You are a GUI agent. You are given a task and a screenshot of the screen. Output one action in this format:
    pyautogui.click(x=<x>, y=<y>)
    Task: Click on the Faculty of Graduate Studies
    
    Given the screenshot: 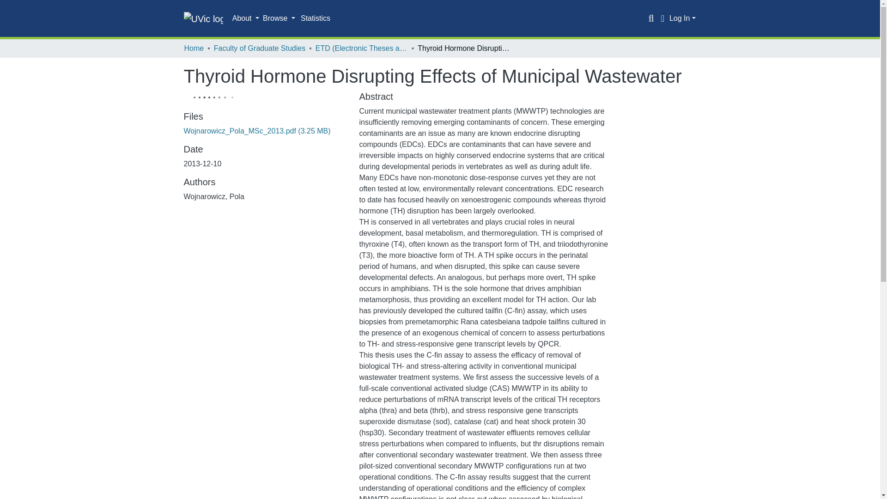 What is the action you would take?
    pyautogui.click(x=259, y=48)
    